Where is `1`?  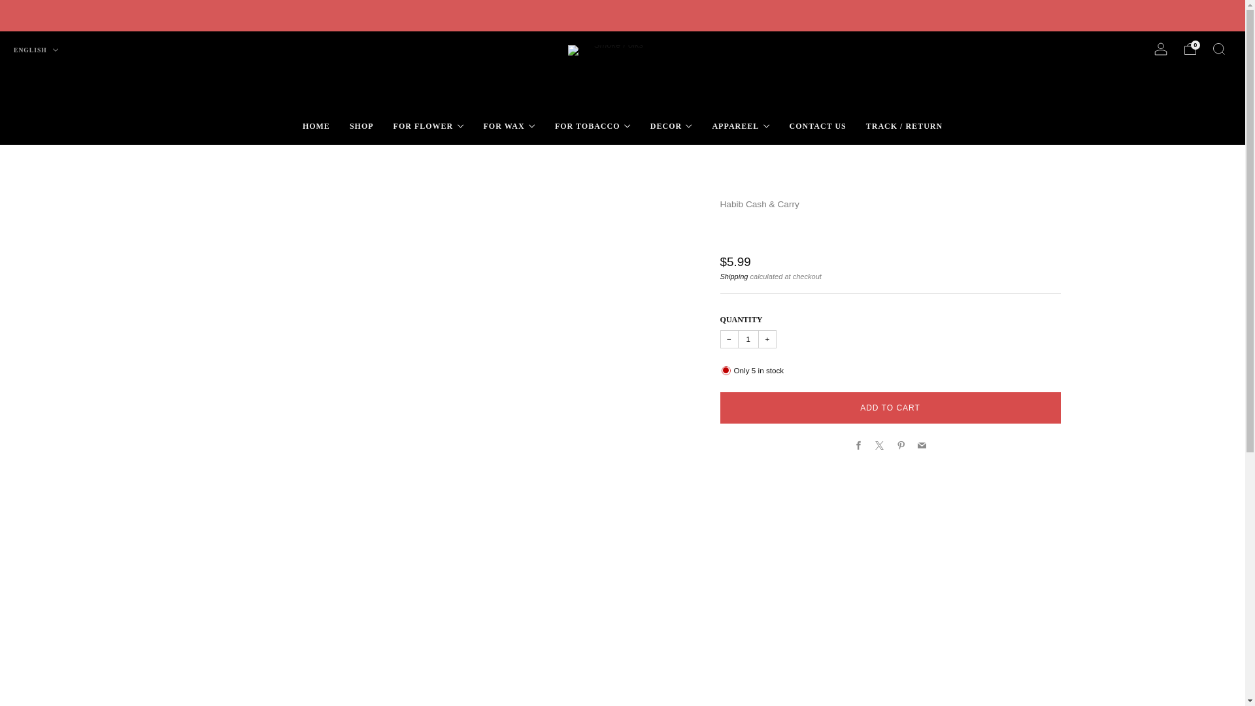
1 is located at coordinates (748, 339).